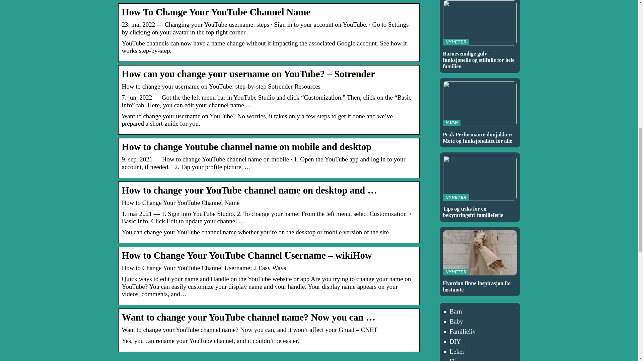 The height and width of the screenshot is (361, 643). What do you see at coordinates (456, 360) in the screenshot?
I see `Hjem` at bounding box center [456, 360].